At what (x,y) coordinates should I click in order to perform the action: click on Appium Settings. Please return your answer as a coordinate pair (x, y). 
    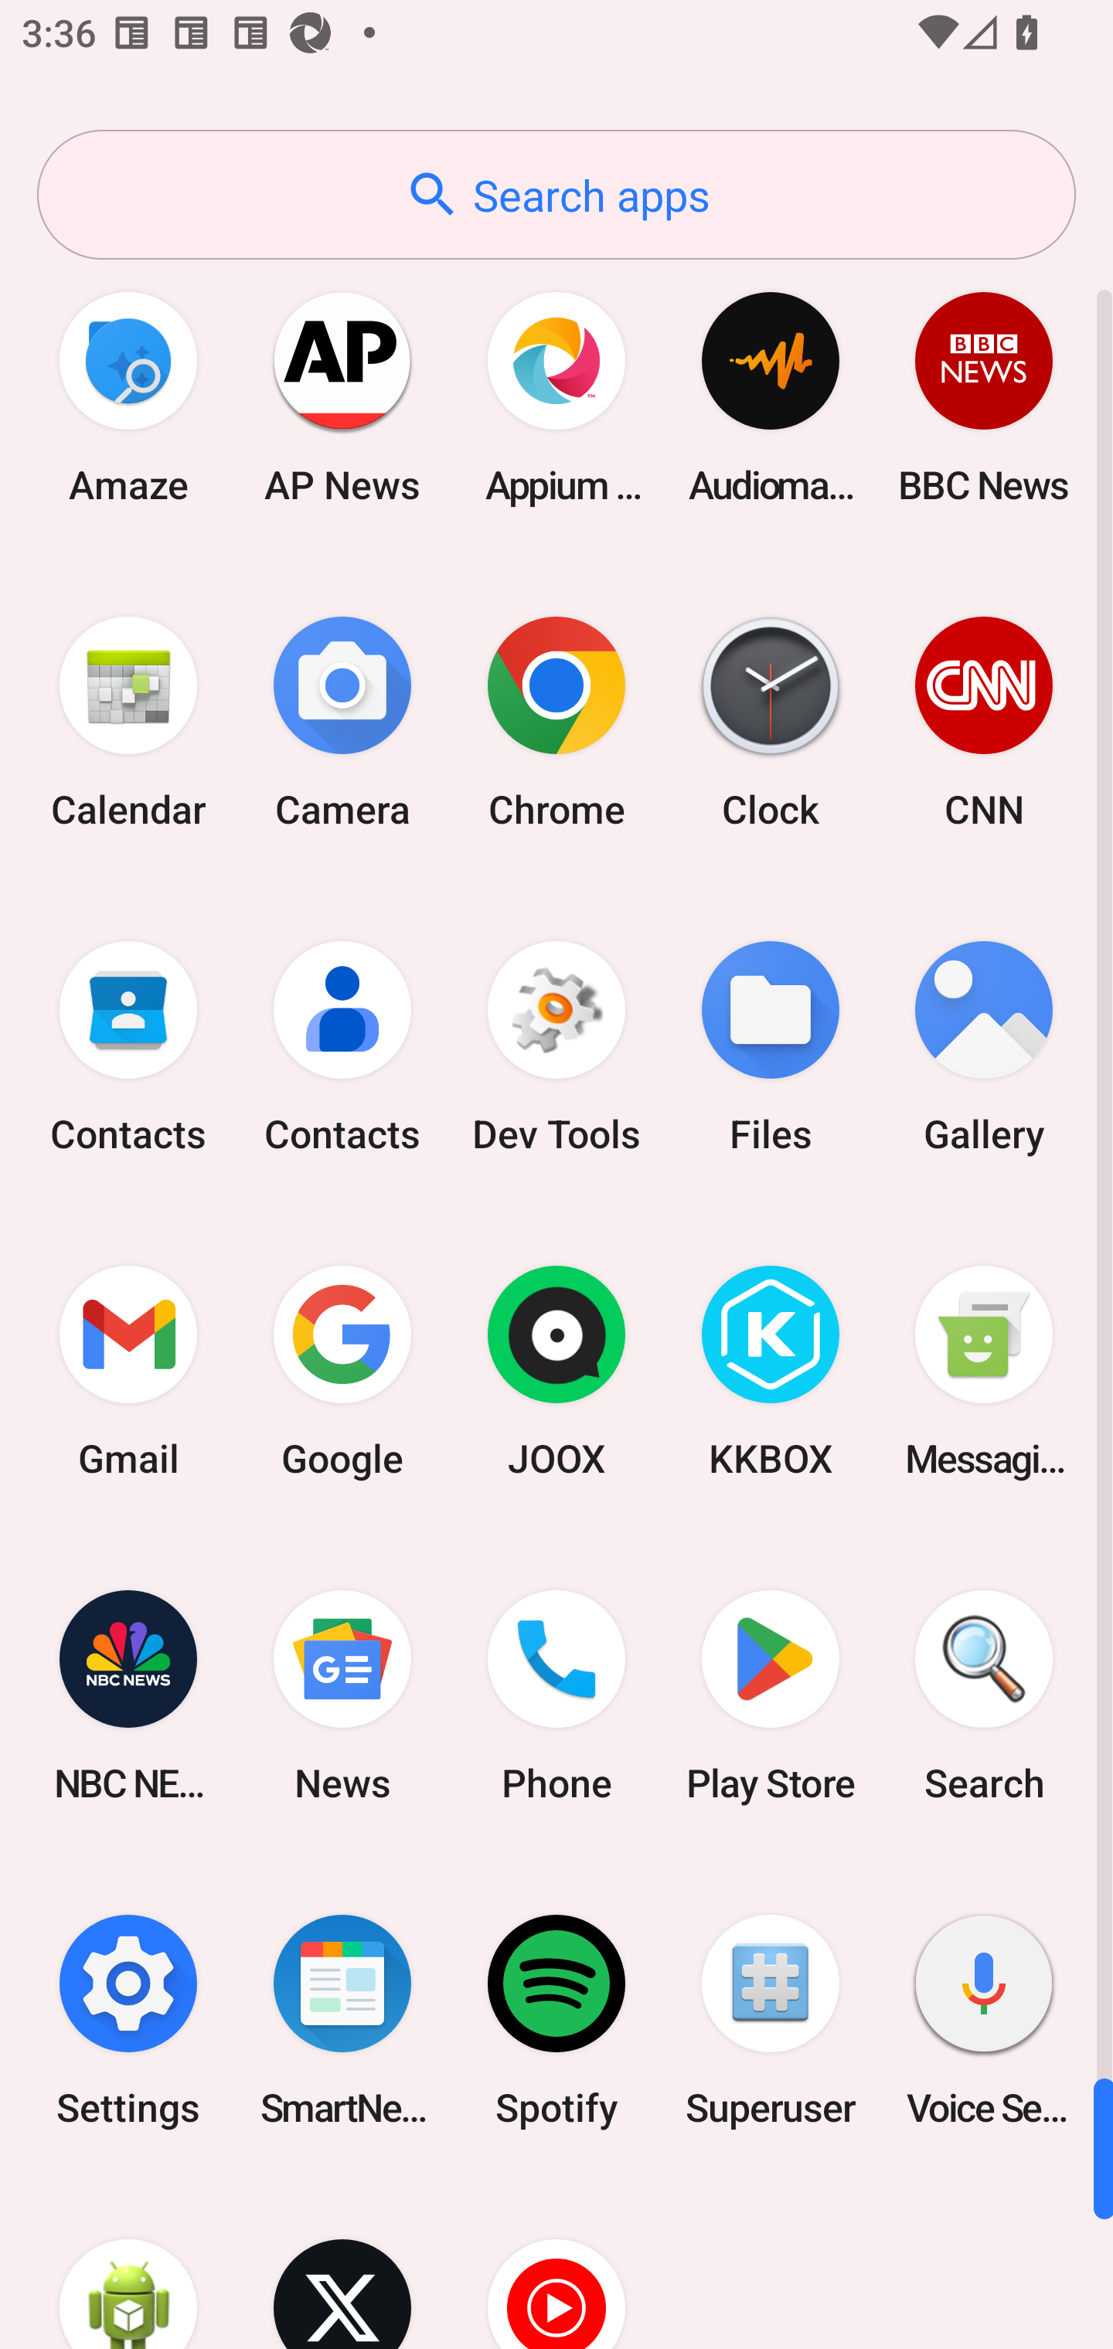
    Looking at the image, I should click on (556, 397).